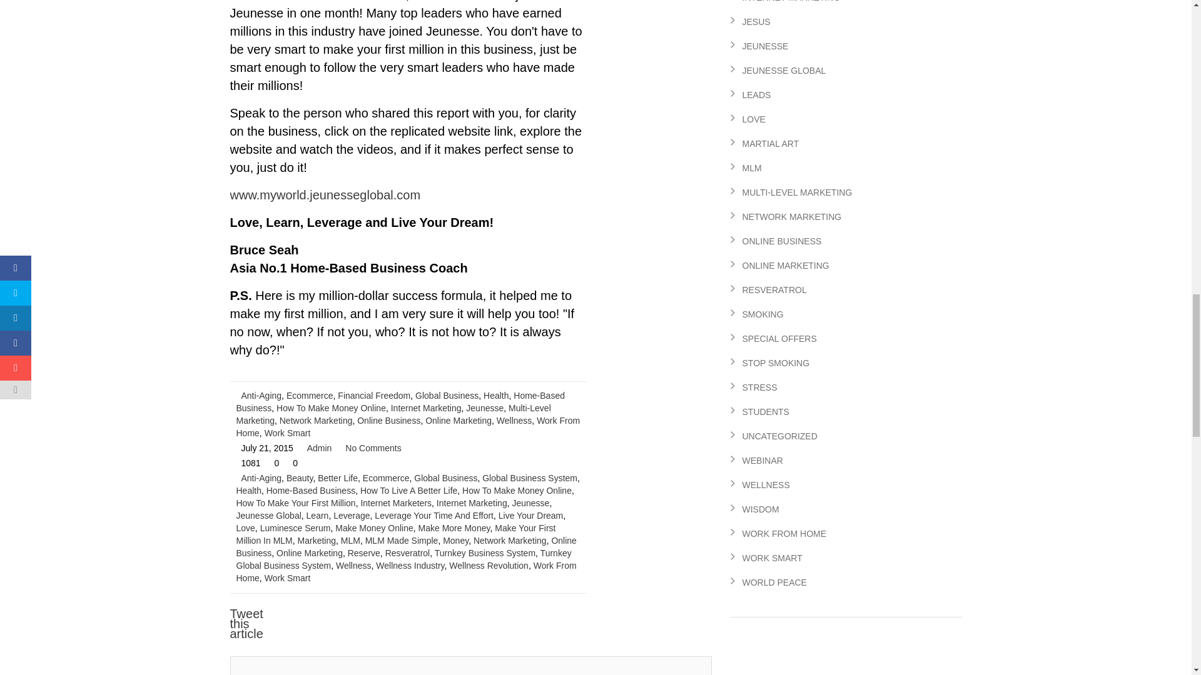  What do you see at coordinates (514, 421) in the screenshot?
I see `Wellness` at bounding box center [514, 421].